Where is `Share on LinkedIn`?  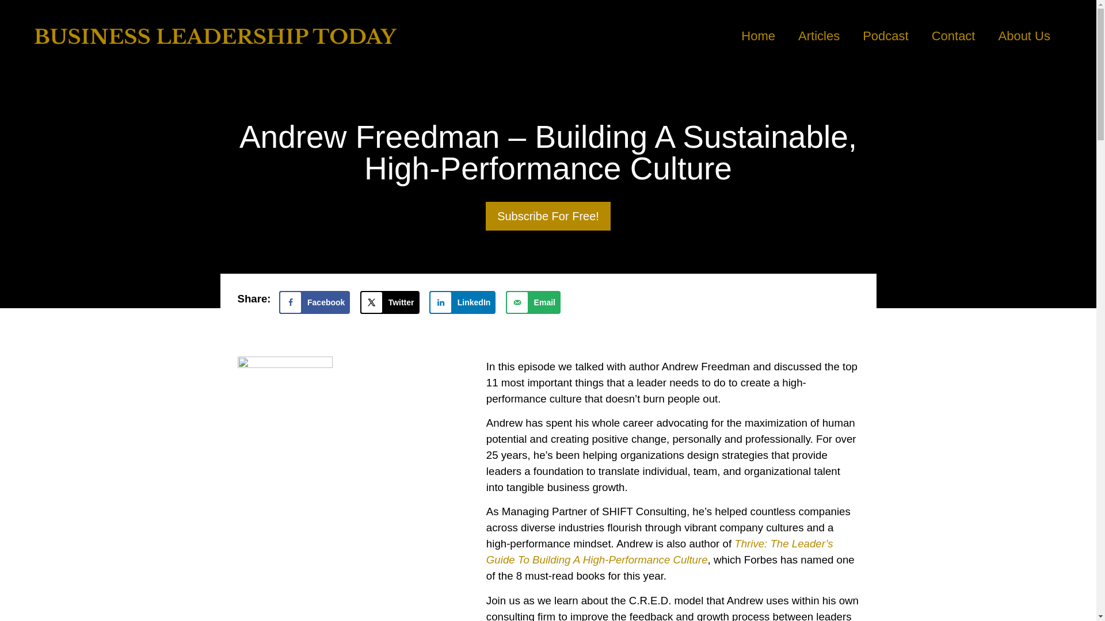
Share on LinkedIn is located at coordinates (463, 302).